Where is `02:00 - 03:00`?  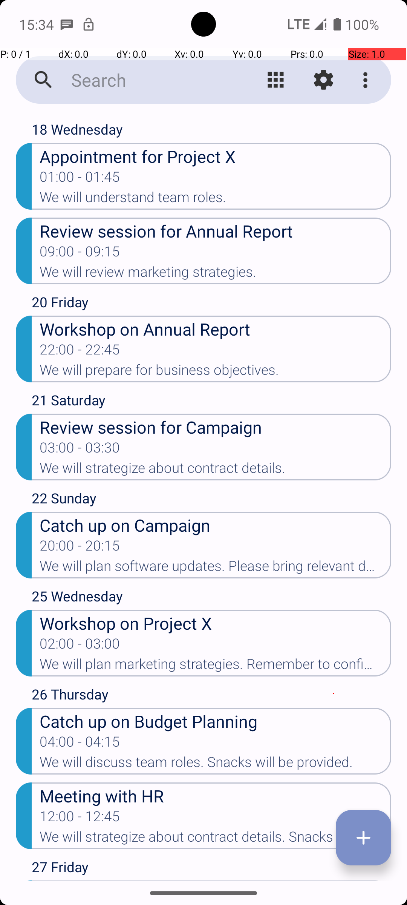
02:00 - 03:00 is located at coordinates (80, 646).